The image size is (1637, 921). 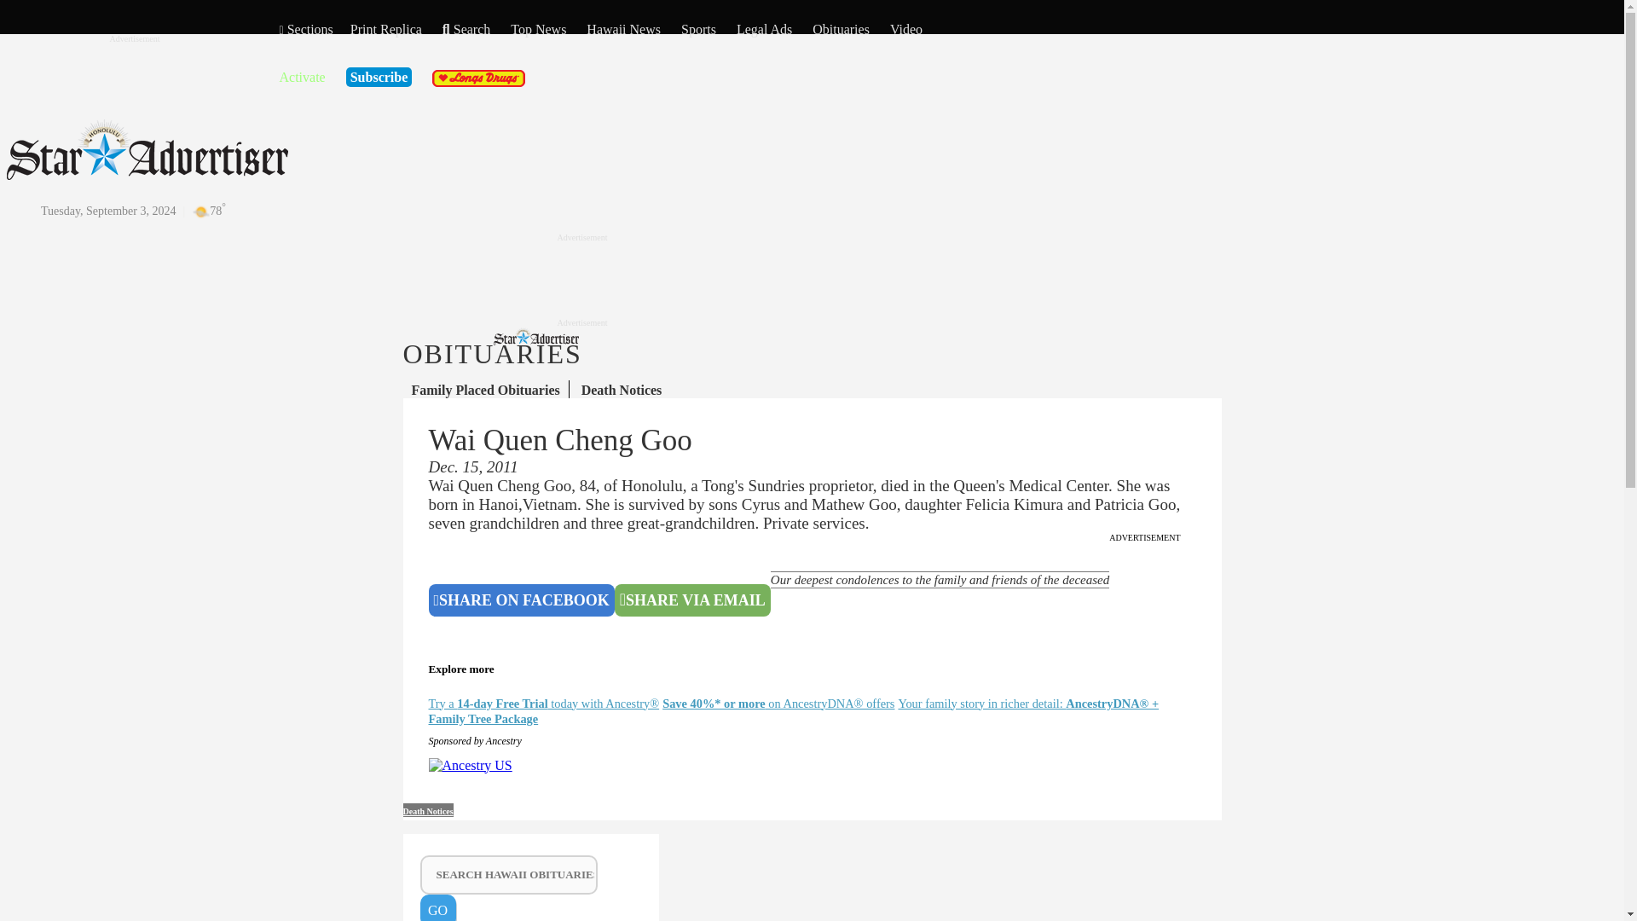 What do you see at coordinates (466, 29) in the screenshot?
I see `Search` at bounding box center [466, 29].